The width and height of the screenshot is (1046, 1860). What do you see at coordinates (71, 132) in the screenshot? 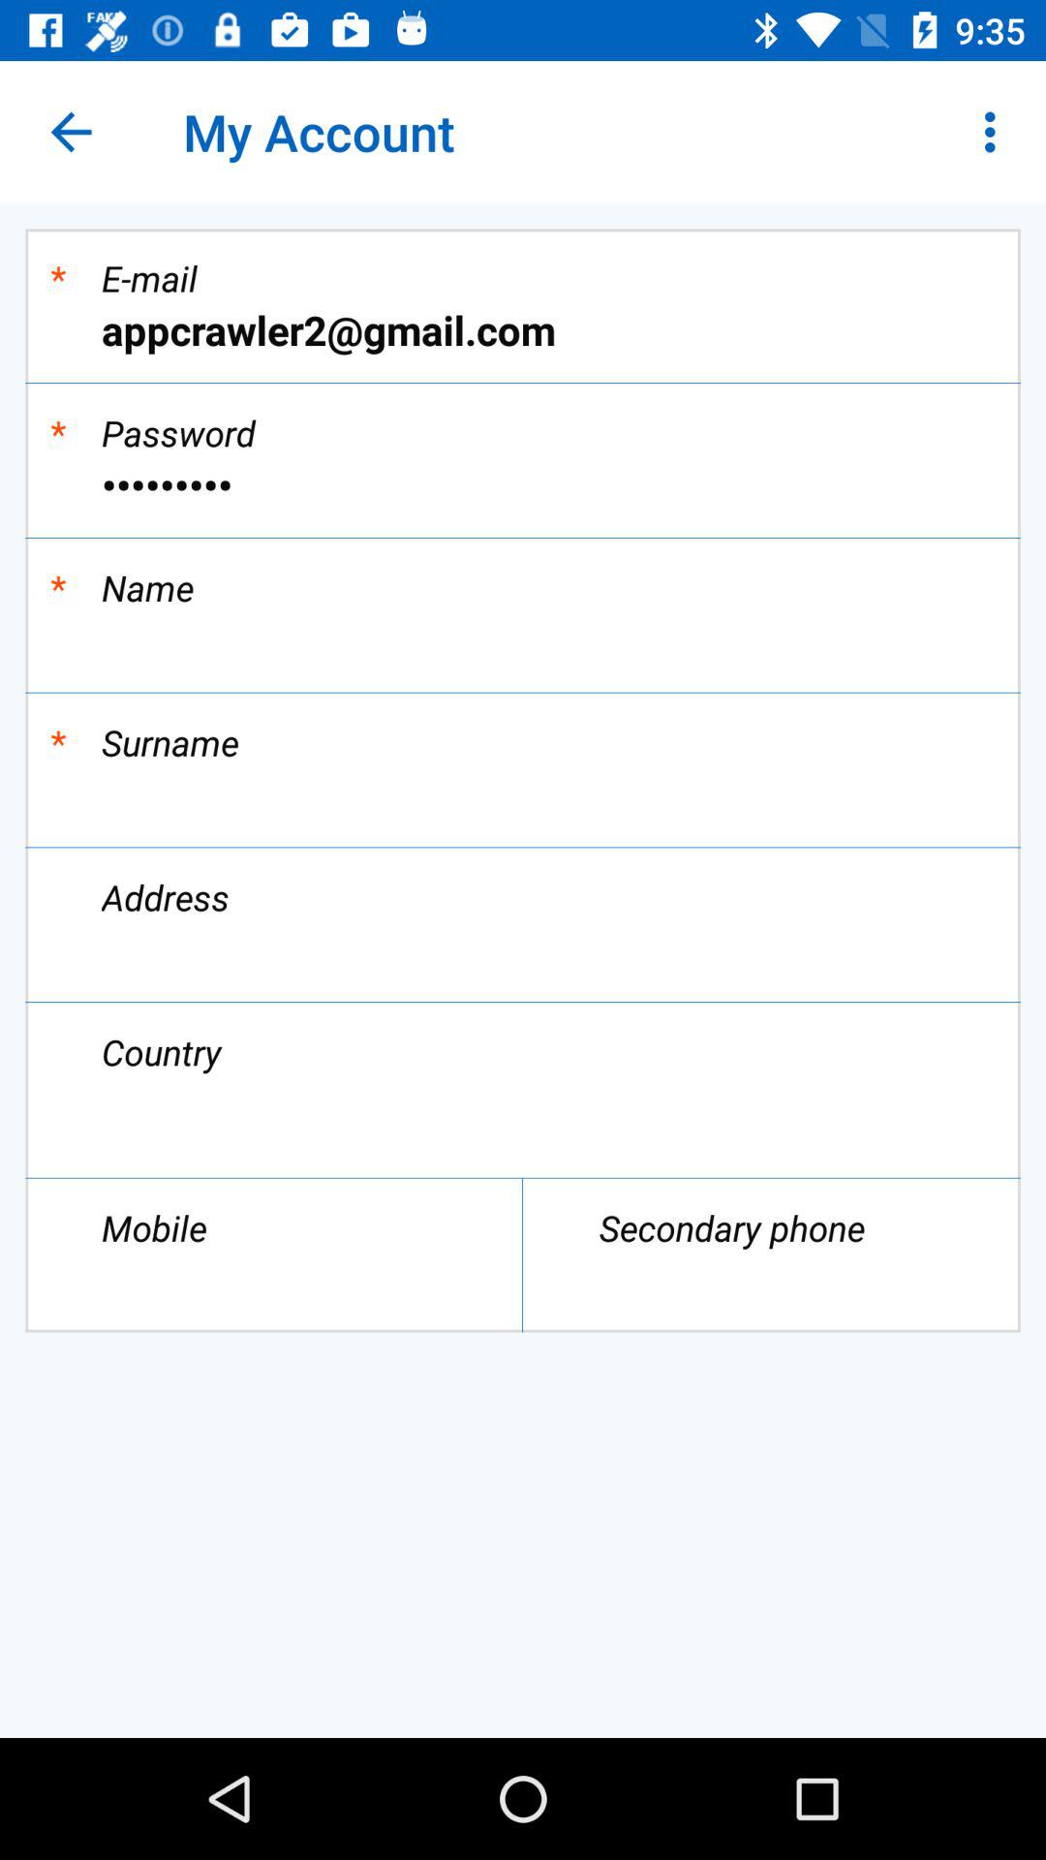
I see `turn on the icon above *` at bounding box center [71, 132].